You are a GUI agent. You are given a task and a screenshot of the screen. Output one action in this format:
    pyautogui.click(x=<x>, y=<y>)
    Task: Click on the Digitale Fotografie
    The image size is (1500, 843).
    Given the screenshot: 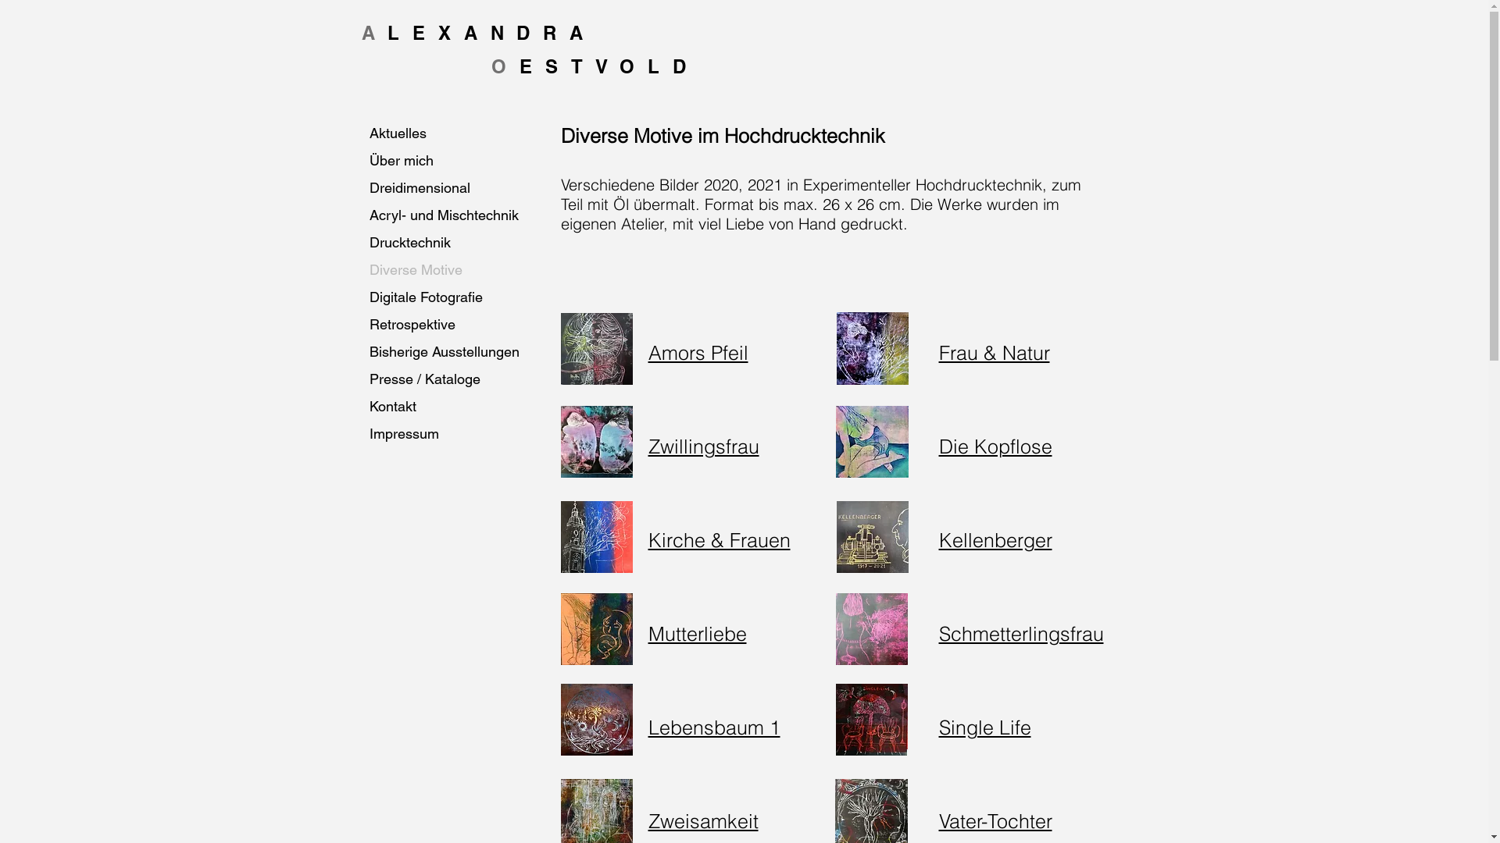 What is the action you would take?
    pyautogui.click(x=456, y=297)
    